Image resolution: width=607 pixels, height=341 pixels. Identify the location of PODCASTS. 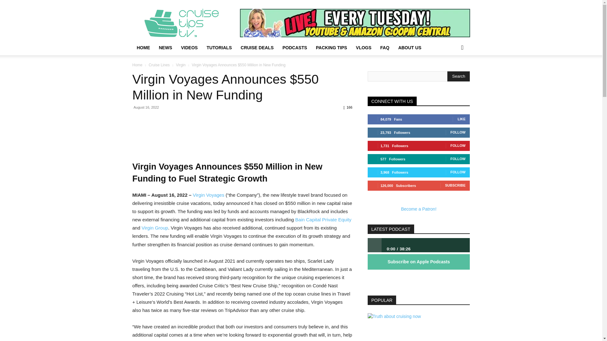
(295, 47).